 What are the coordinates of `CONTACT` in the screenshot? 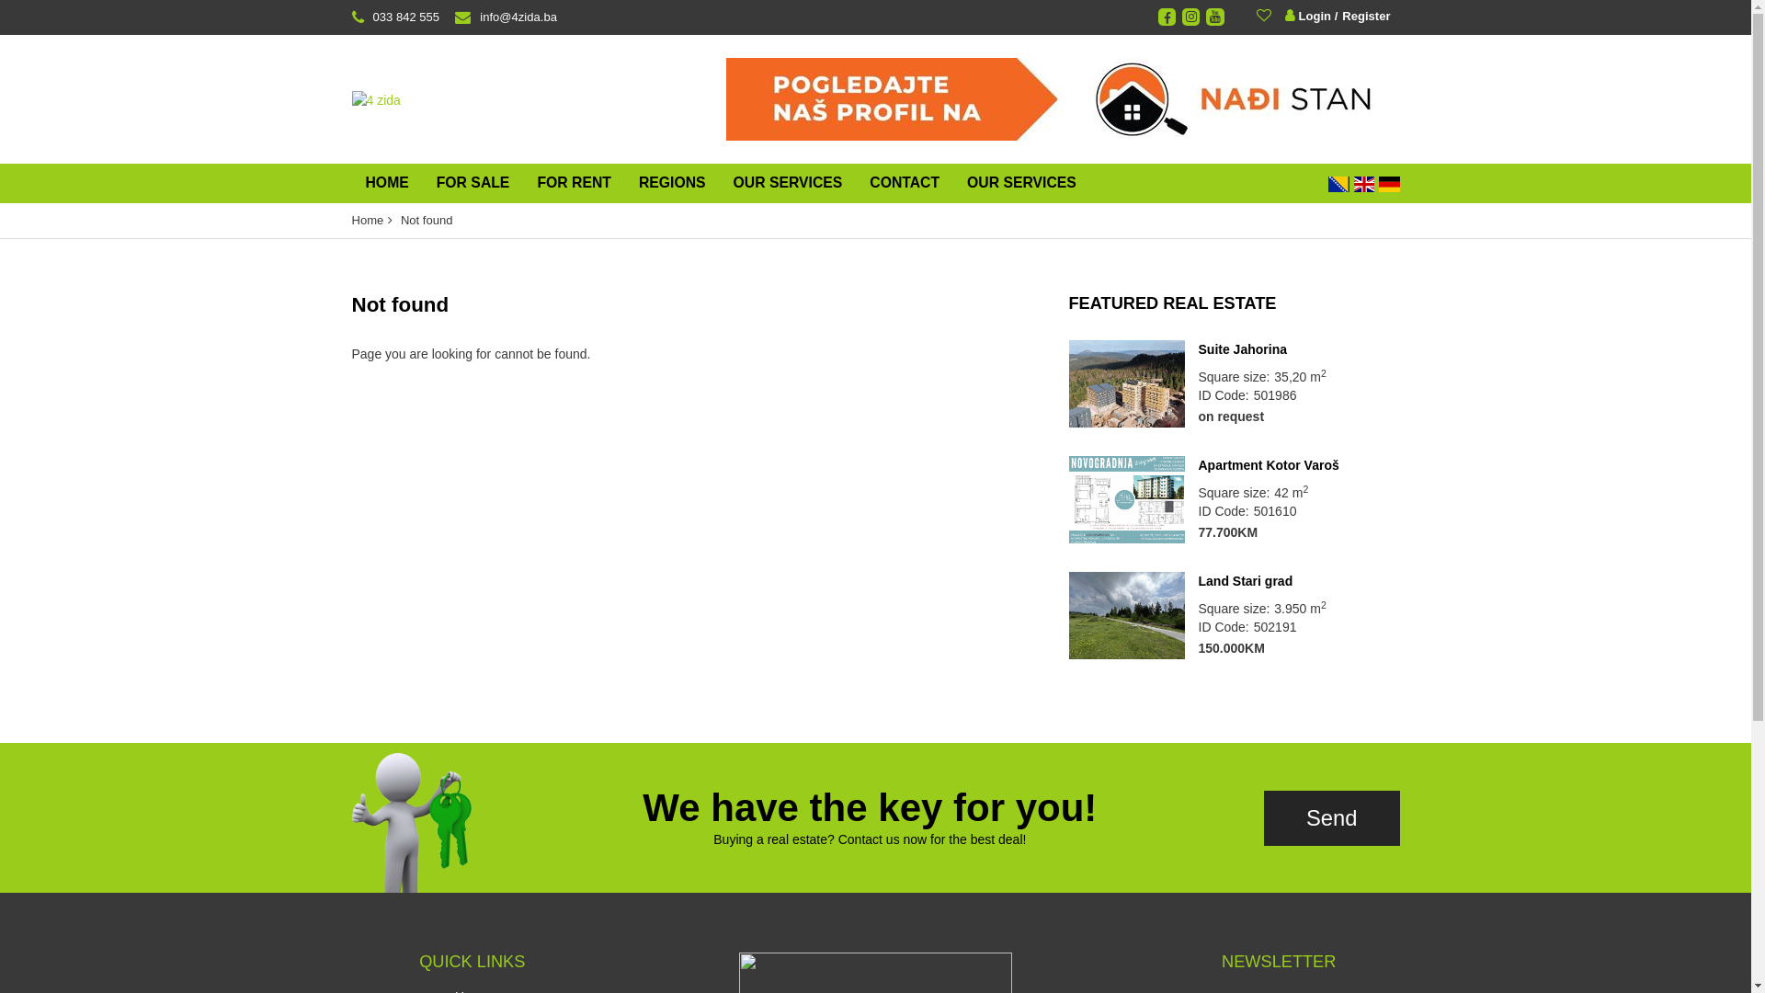 It's located at (905, 184).